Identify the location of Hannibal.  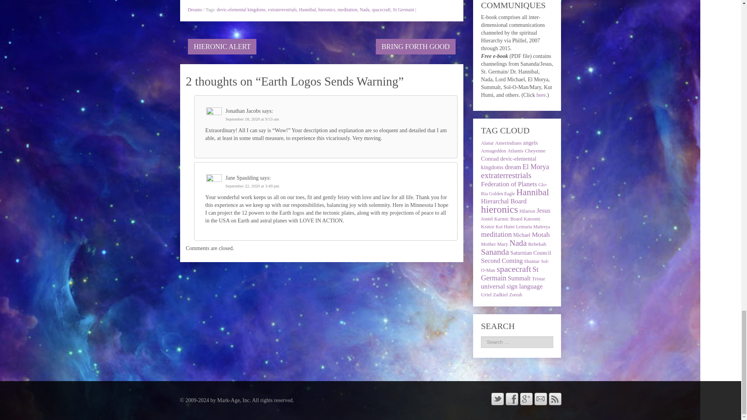
(307, 10).